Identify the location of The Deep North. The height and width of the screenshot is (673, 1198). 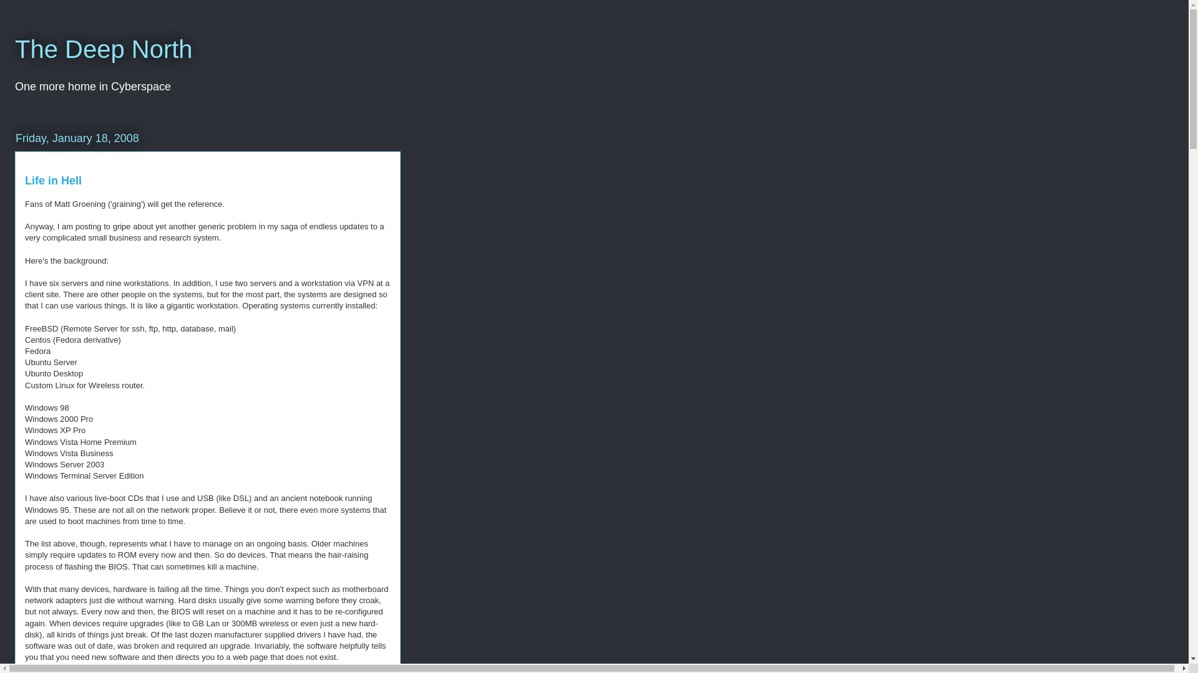
(104, 49).